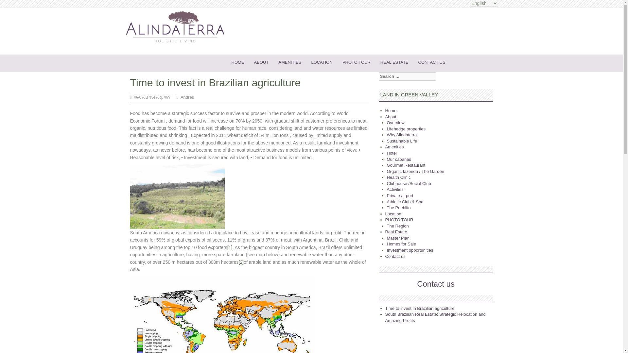 The width and height of the screenshot is (628, 353). Describe the element at coordinates (222, 314) in the screenshot. I see `World  land resources` at that location.